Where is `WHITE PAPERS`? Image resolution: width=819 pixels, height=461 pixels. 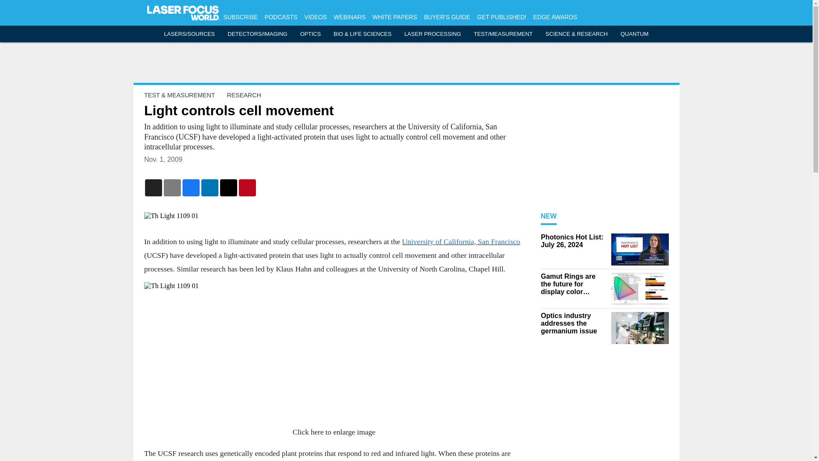
WHITE PAPERS is located at coordinates (395, 17).